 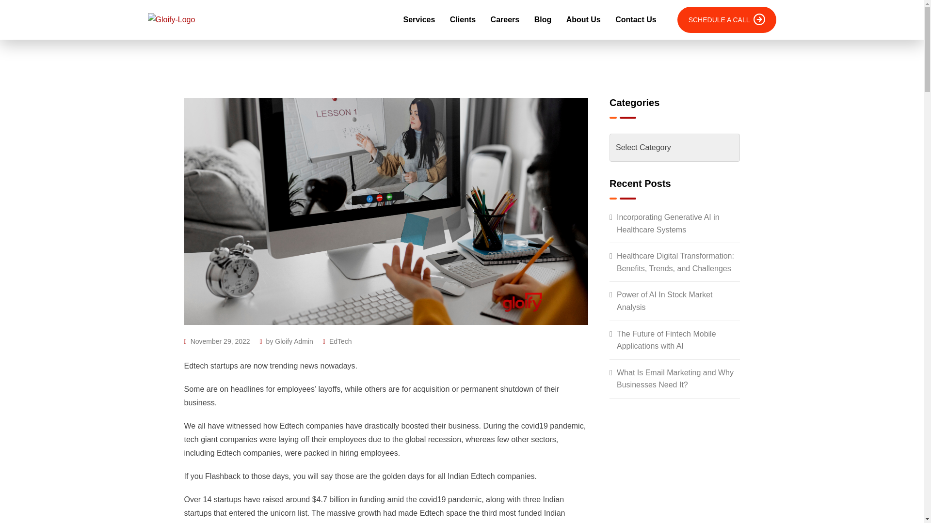 I want to click on About Us, so click(x=583, y=20).